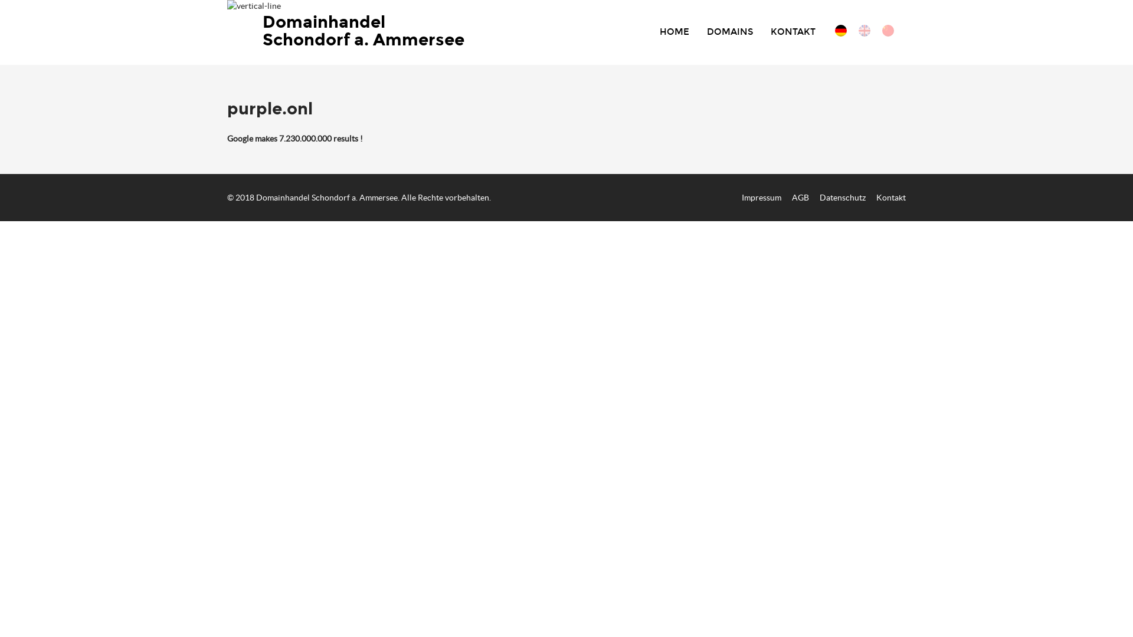 This screenshot has width=1133, height=637. Describe the element at coordinates (761, 198) in the screenshot. I see `Impressum` at that location.